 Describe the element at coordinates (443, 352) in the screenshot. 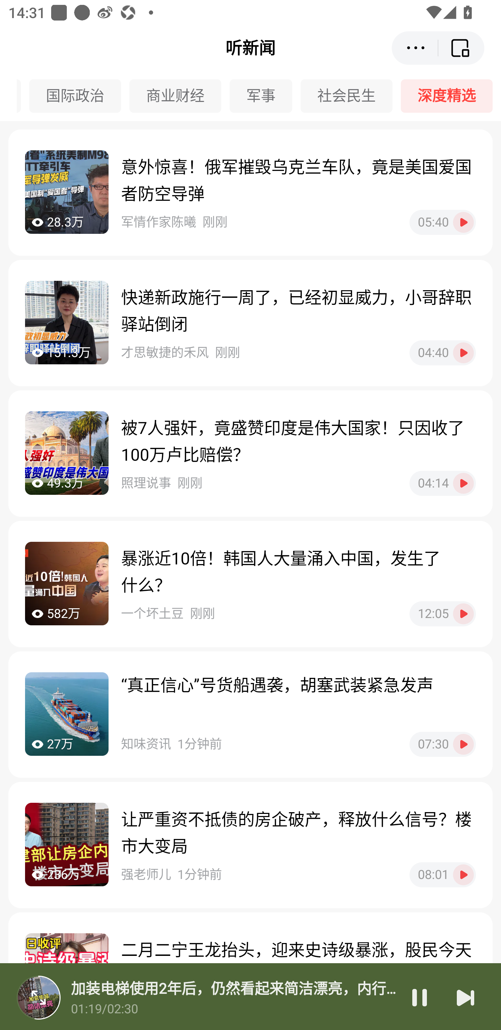

I see `04:40` at that location.